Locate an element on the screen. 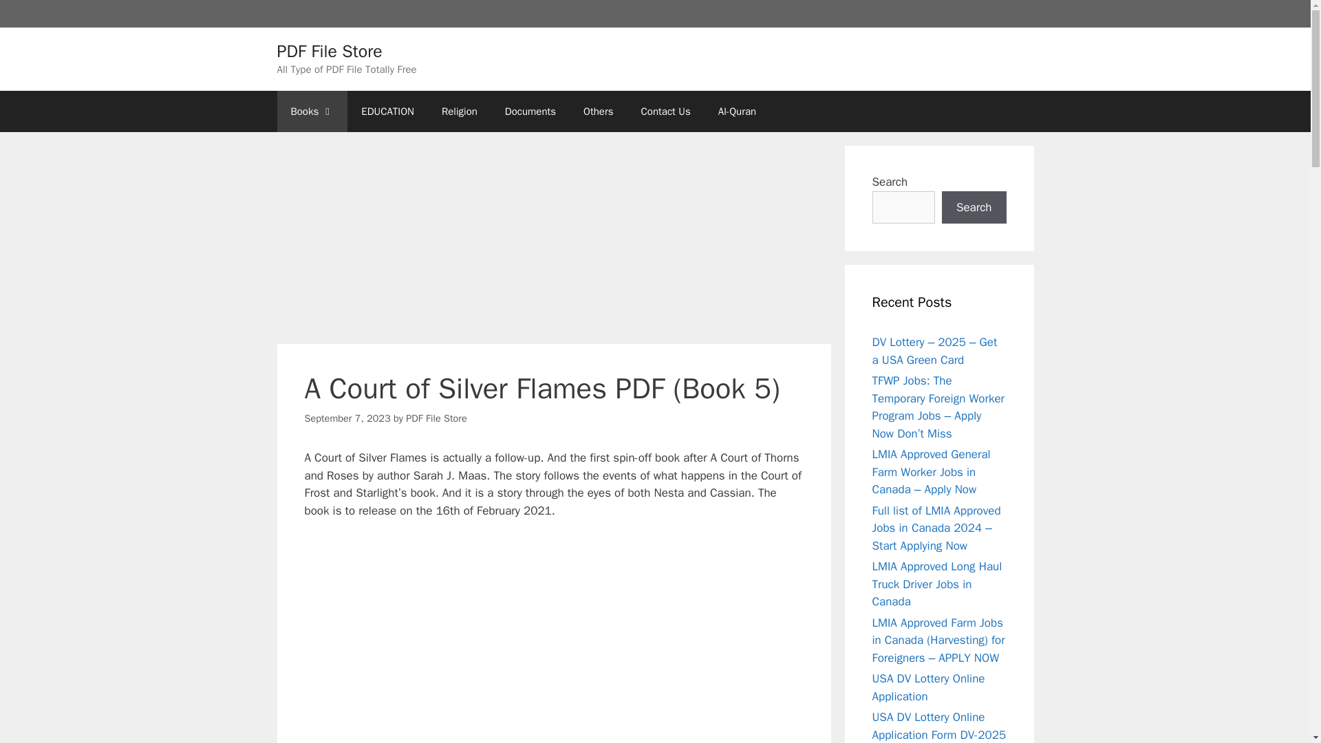 Image resolution: width=1321 pixels, height=743 pixels. Documents is located at coordinates (530, 111).